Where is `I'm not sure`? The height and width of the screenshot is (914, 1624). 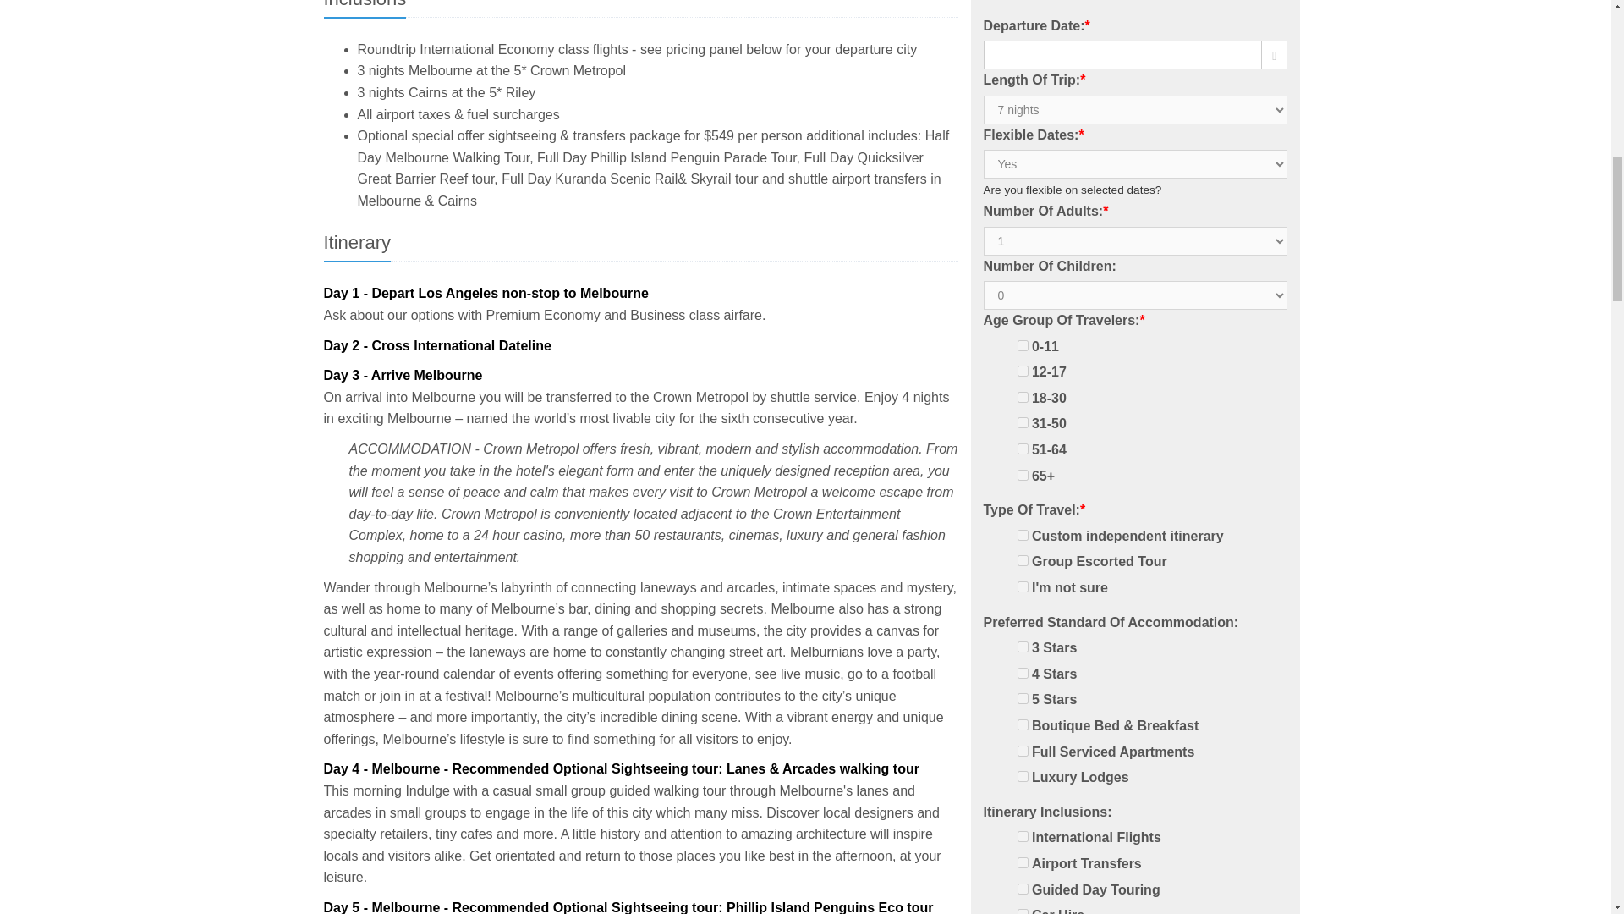
I'm not sure is located at coordinates (1022, 586).